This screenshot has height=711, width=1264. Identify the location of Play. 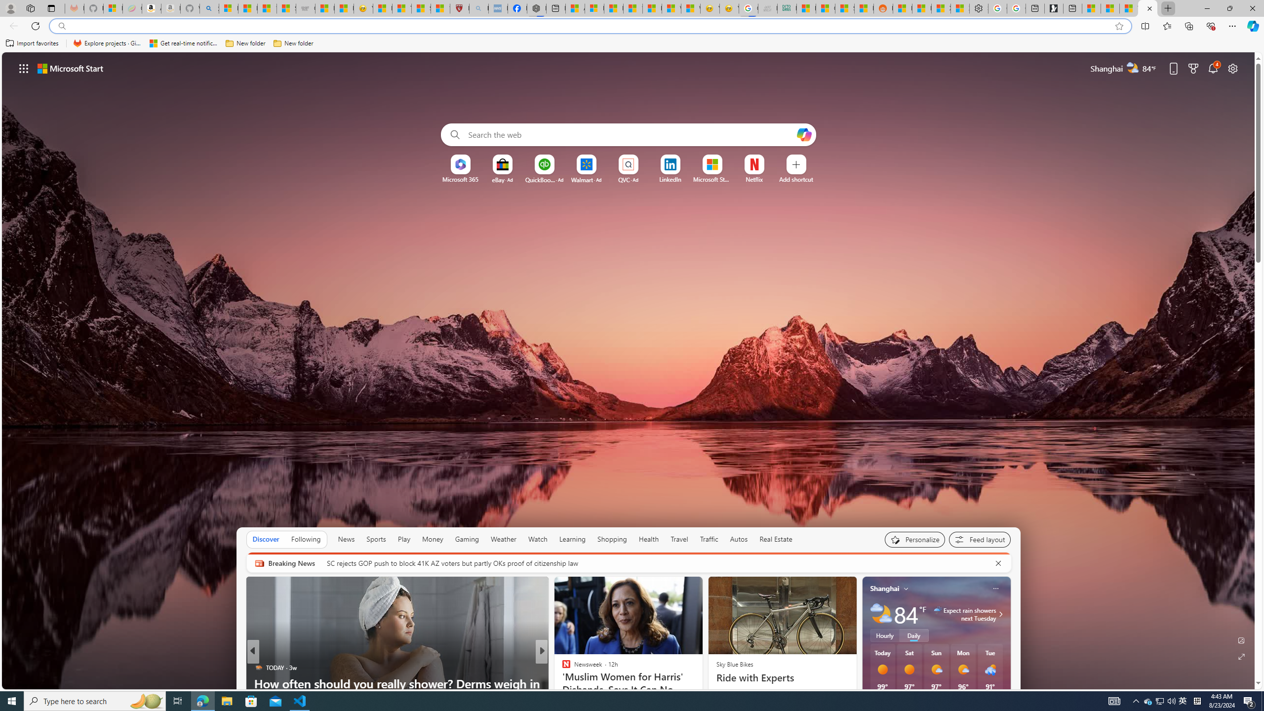
(404, 539).